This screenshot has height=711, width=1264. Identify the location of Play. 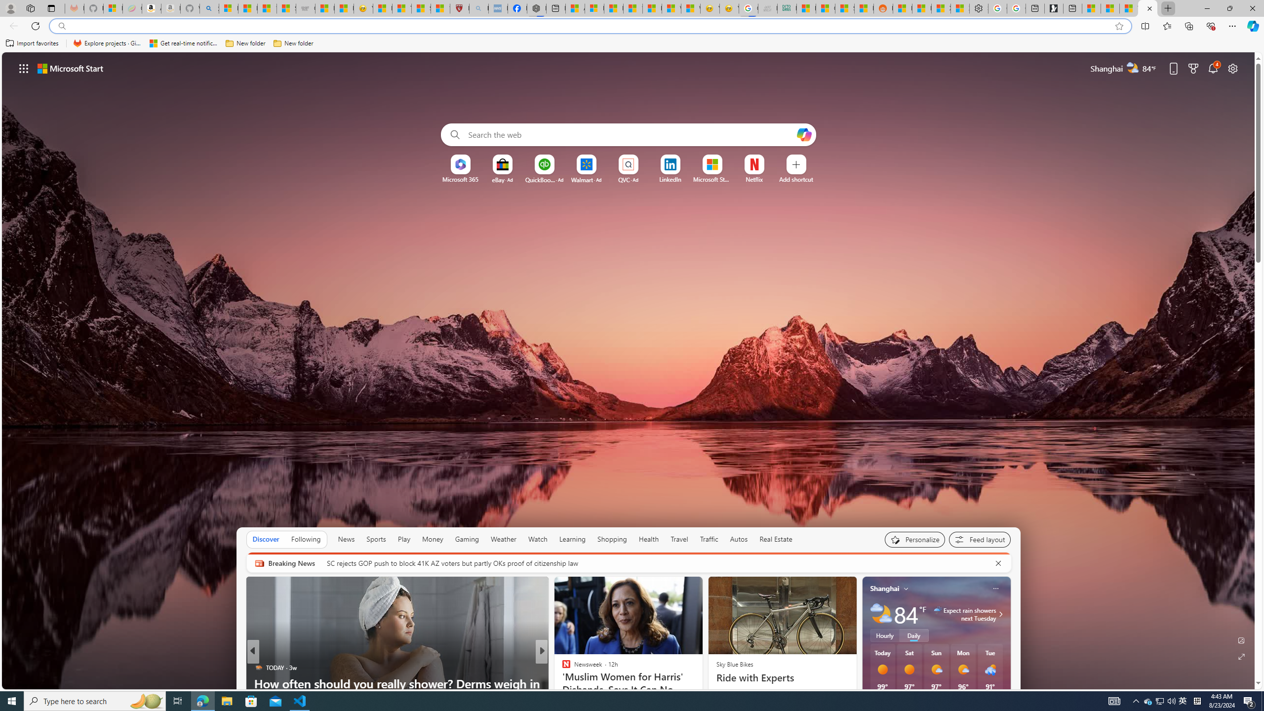
(404, 539).